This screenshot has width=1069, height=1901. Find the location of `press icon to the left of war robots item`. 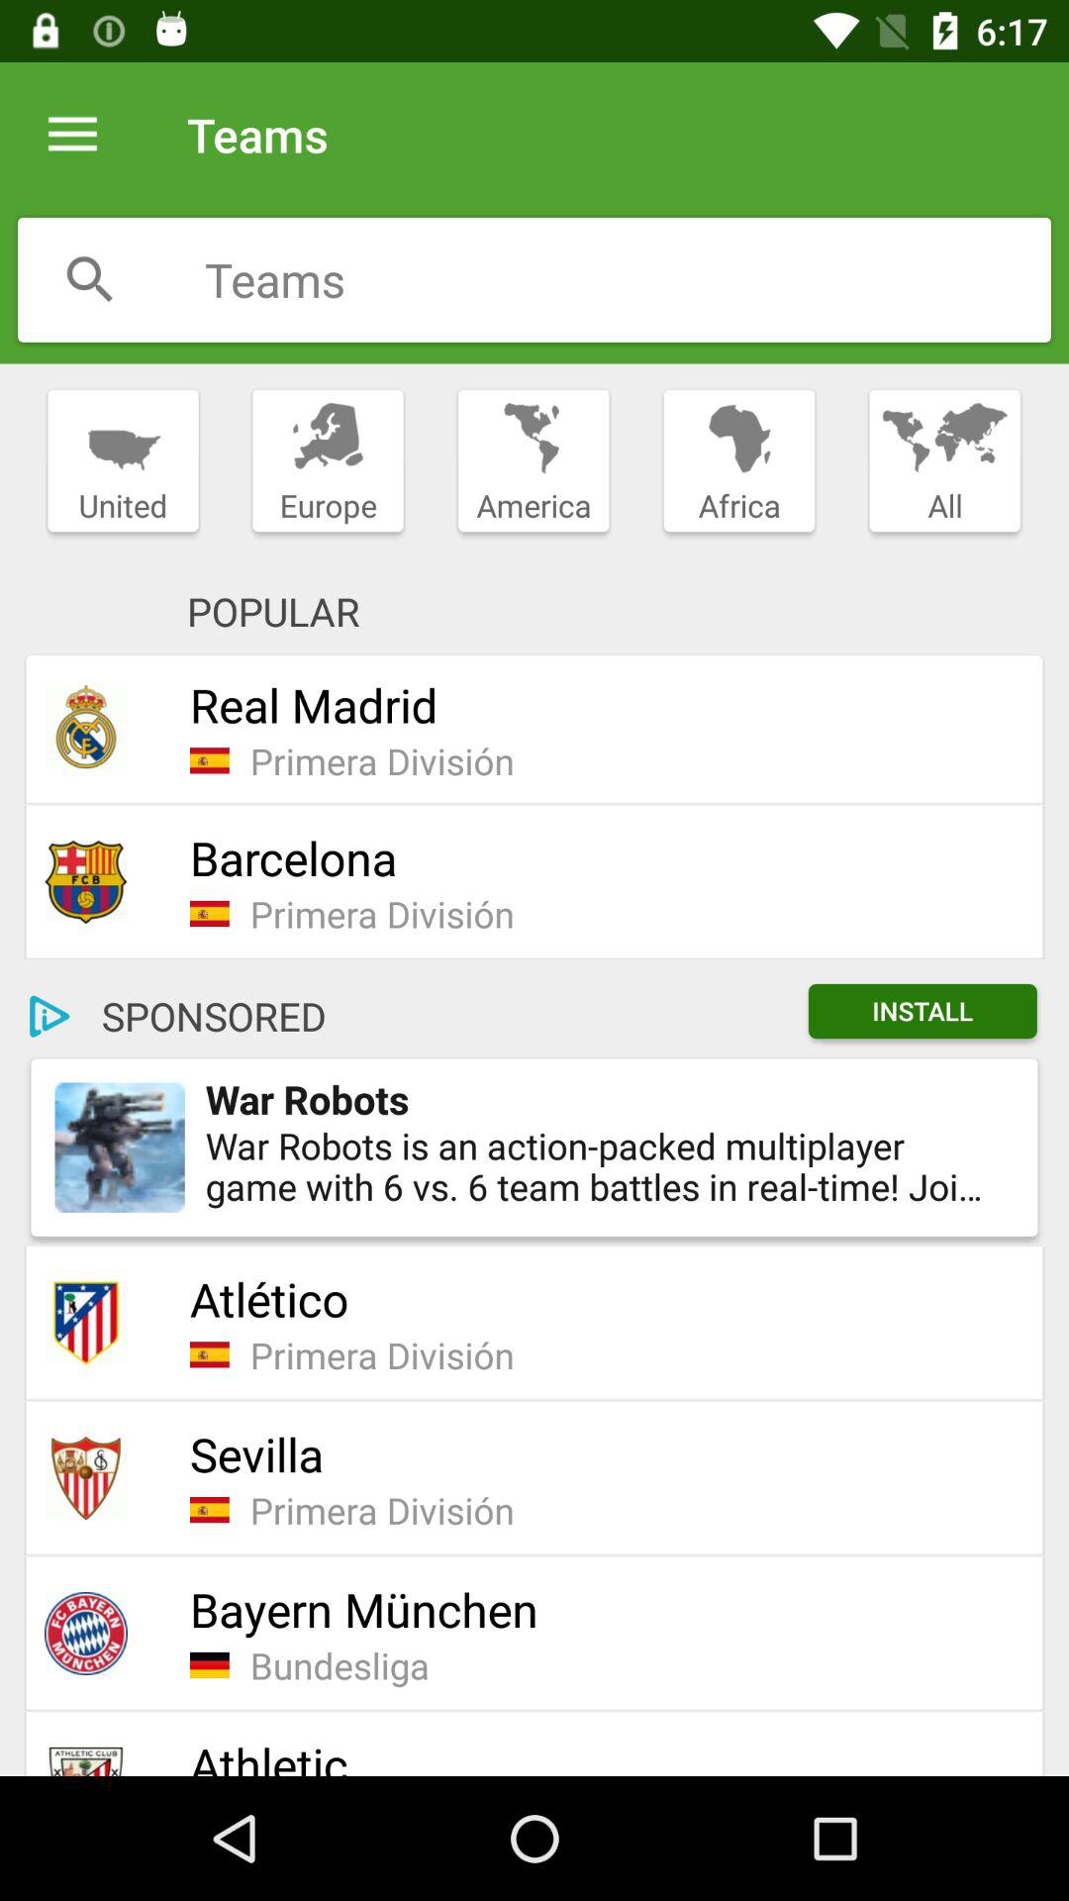

press icon to the left of war robots item is located at coordinates (119, 1147).